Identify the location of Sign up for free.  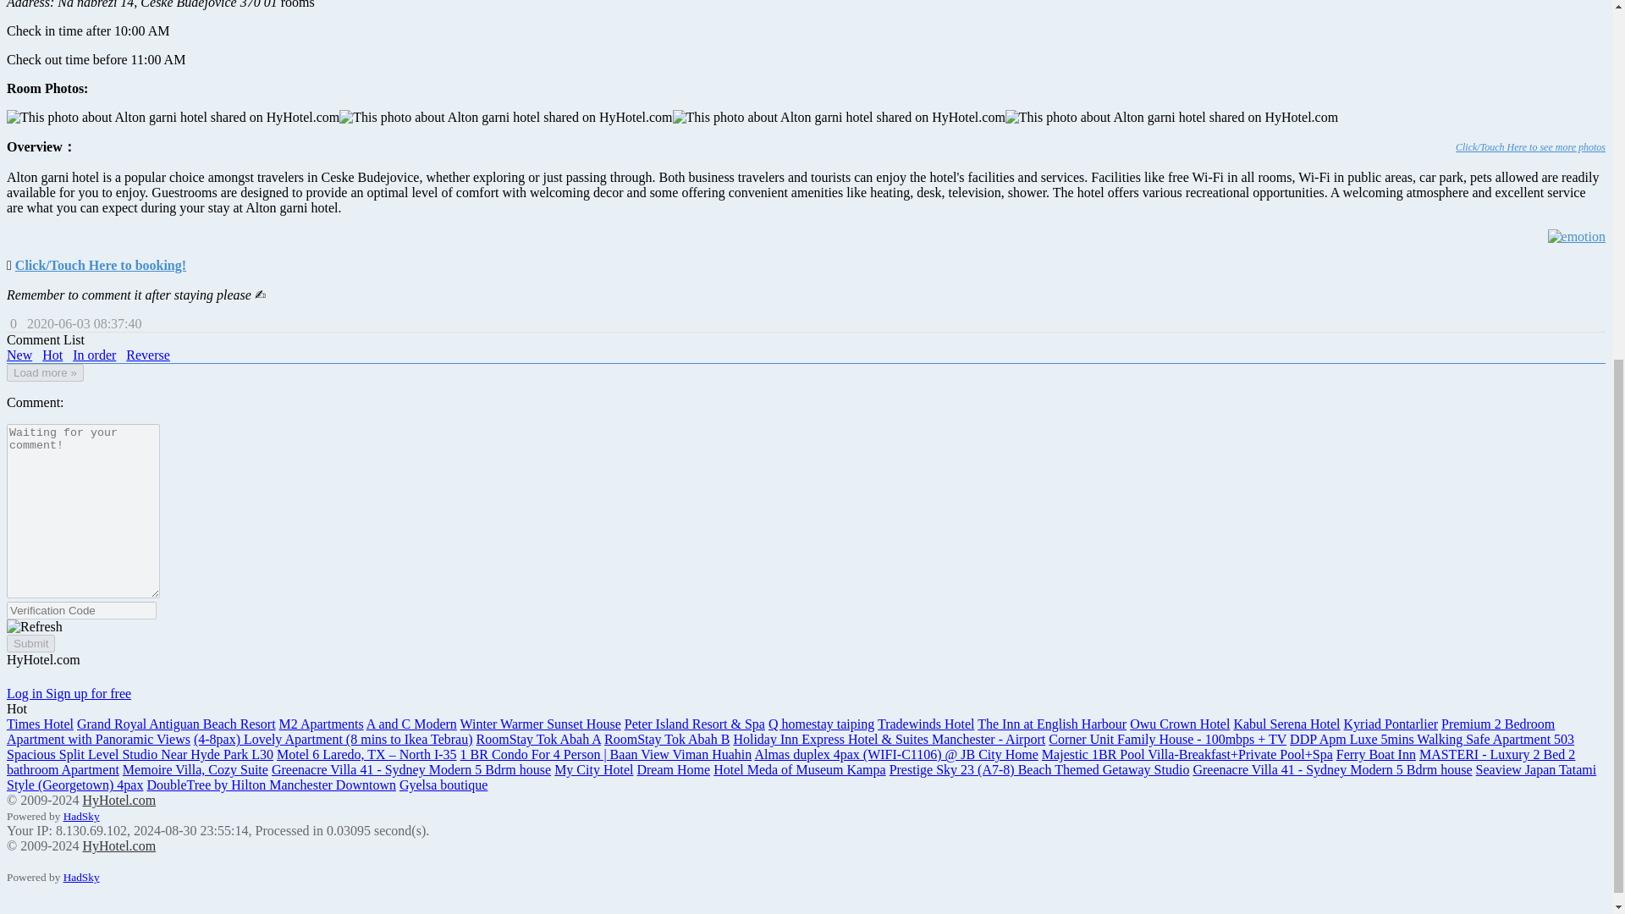
(88, 694).